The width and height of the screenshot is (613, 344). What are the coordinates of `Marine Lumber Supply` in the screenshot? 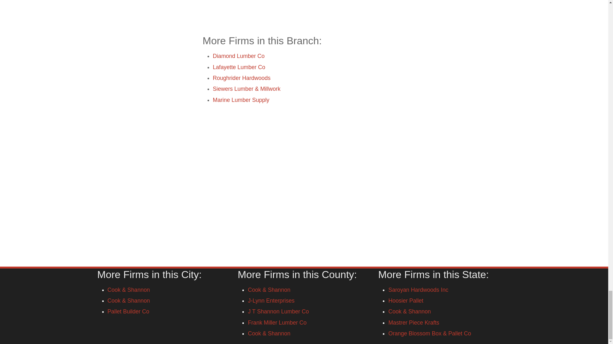 It's located at (241, 99).